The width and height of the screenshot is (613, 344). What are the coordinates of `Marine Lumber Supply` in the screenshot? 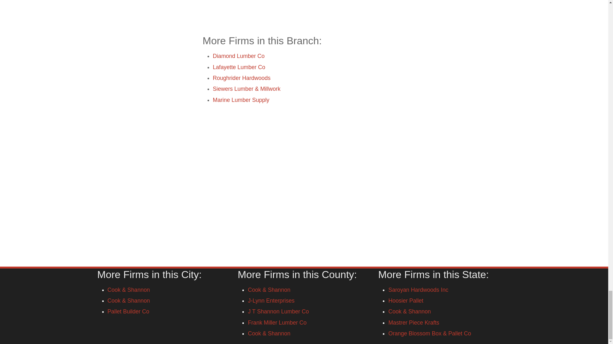 It's located at (241, 99).